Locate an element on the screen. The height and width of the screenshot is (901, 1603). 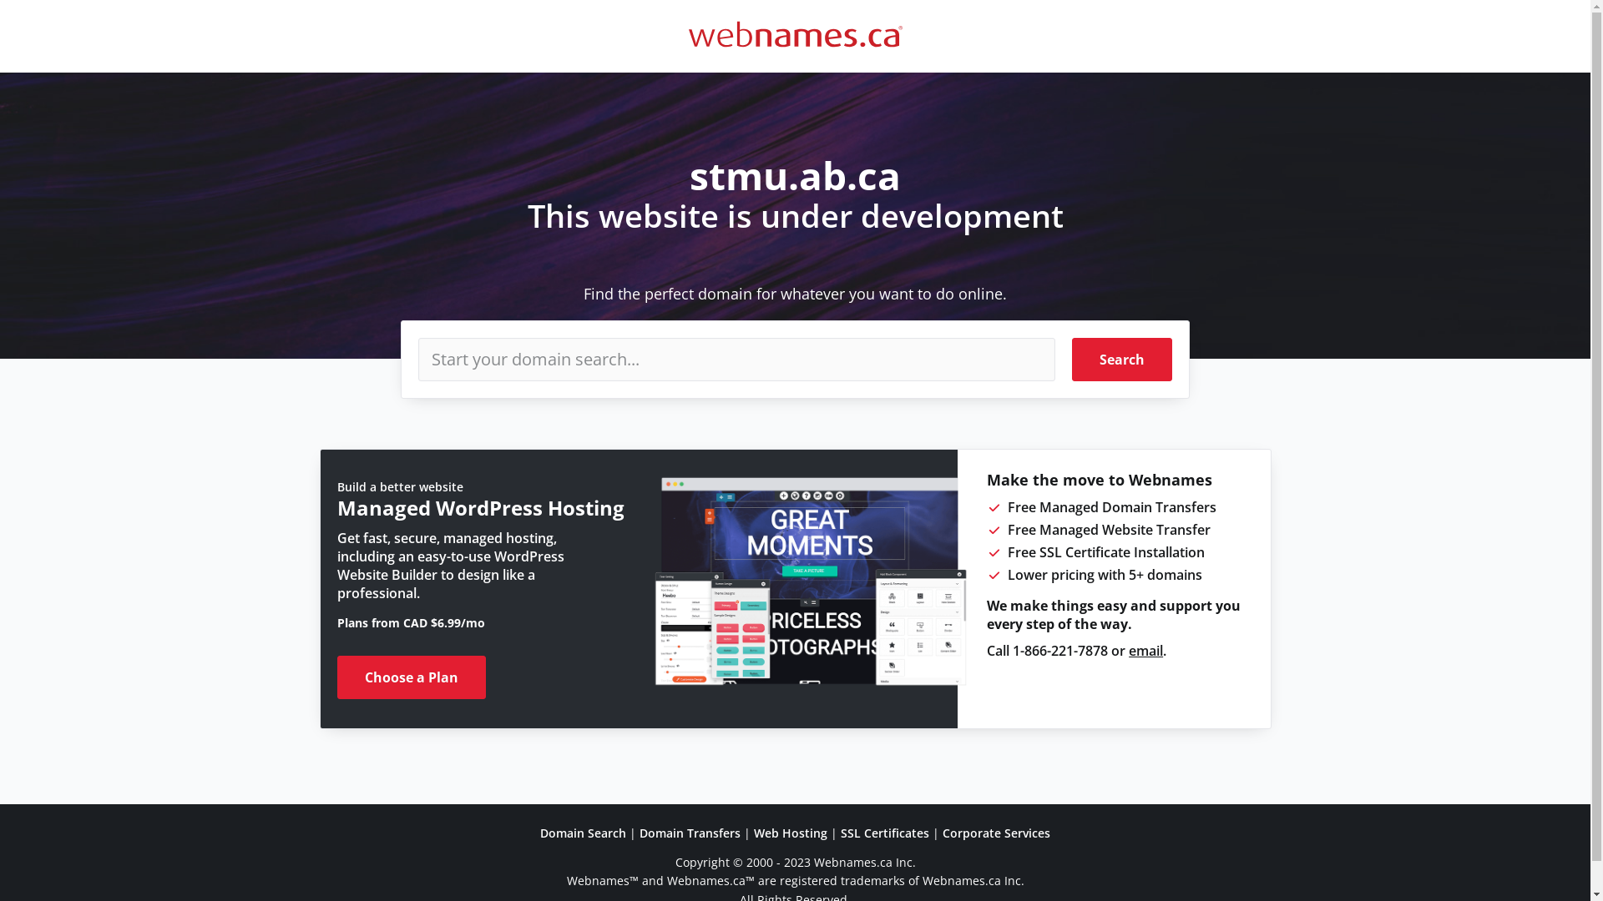
Domain Search is located at coordinates (583, 833).